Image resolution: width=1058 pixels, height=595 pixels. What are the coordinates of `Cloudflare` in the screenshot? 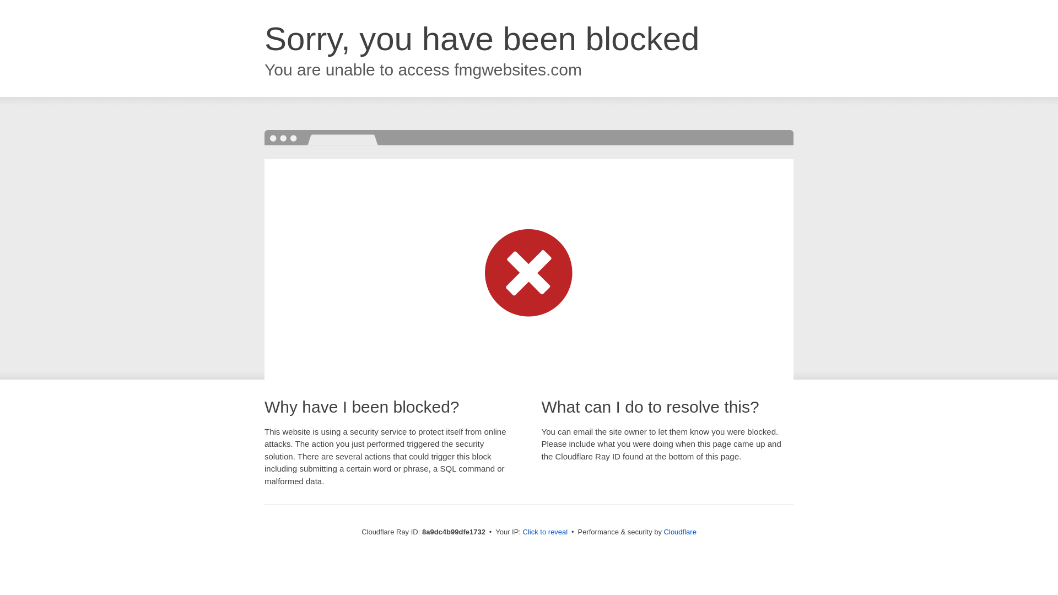 It's located at (680, 532).